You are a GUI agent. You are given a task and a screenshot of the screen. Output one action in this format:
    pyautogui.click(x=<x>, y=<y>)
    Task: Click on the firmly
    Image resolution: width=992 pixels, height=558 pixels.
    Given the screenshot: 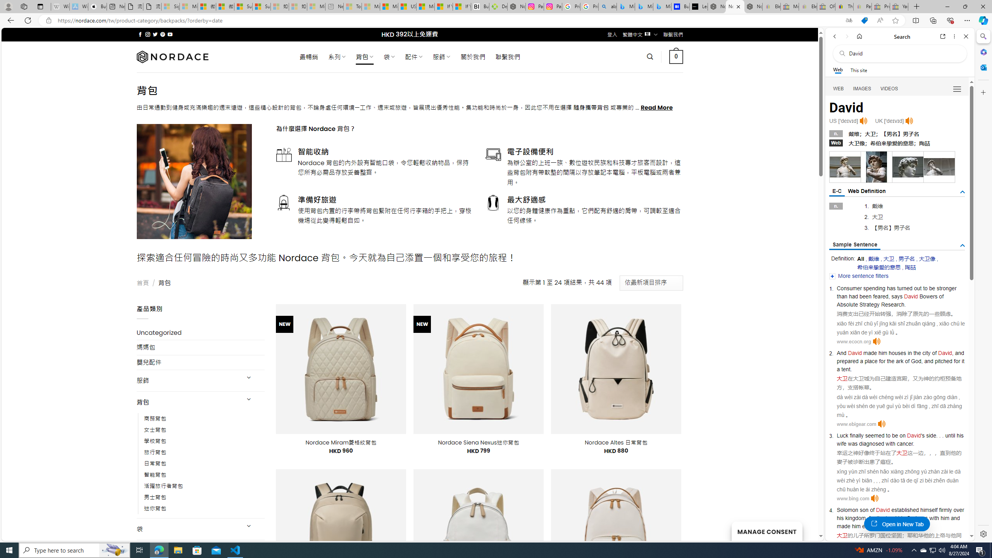 What is the action you would take?
    pyautogui.click(x=945, y=510)
    